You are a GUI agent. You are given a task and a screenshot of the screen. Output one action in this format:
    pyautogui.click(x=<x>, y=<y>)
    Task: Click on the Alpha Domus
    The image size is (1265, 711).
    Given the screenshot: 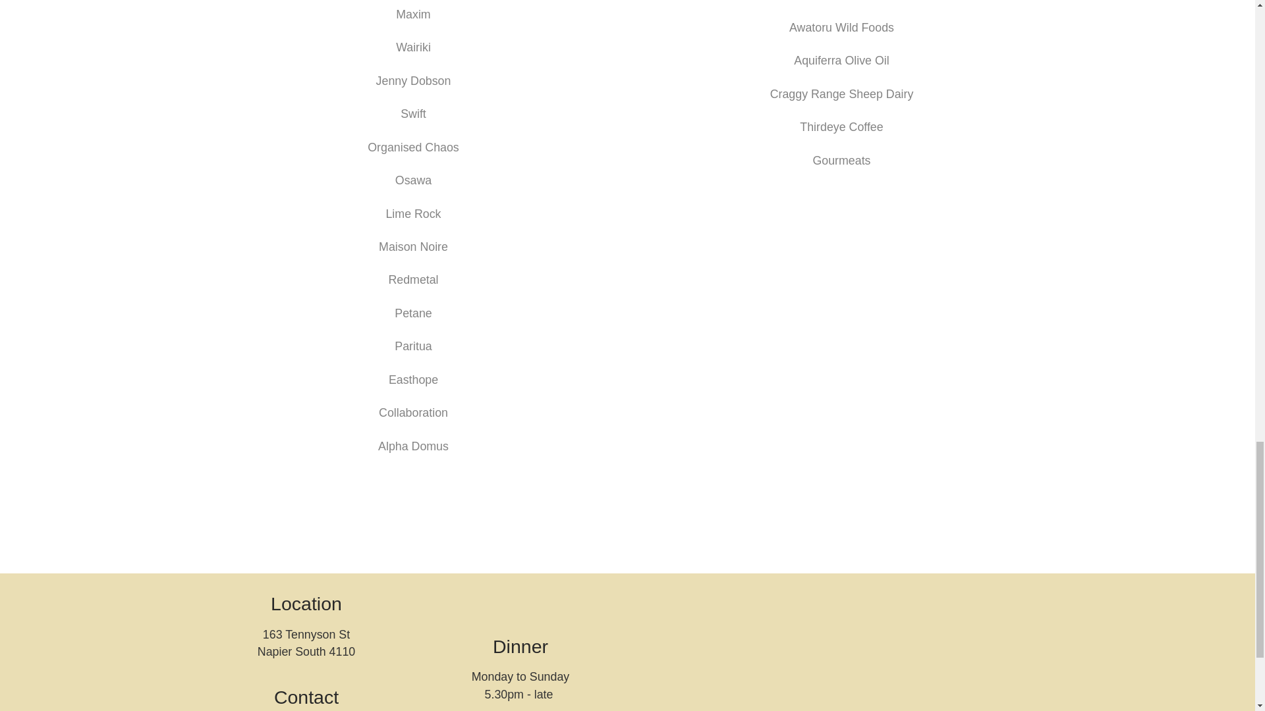 What is the action you would take?
    pyautogui.click(x=414, y=446)
    